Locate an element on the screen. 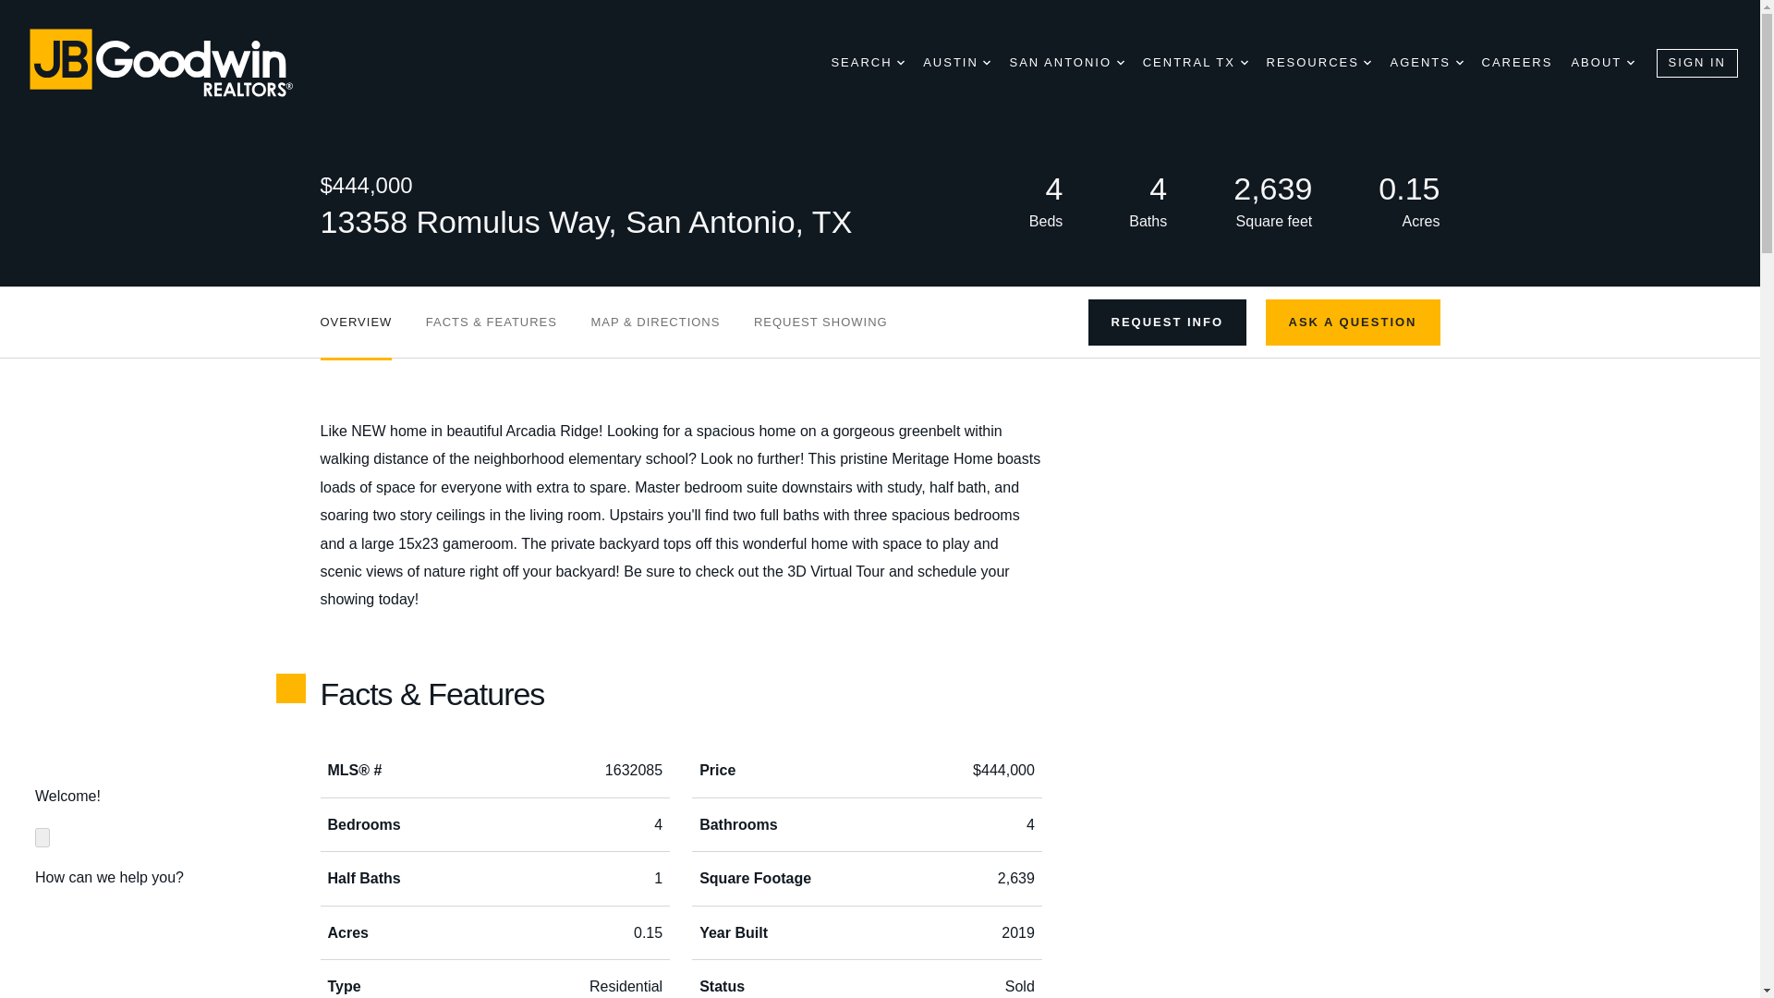  DROPDOWN ARROW is located at coordinates (901, 63).